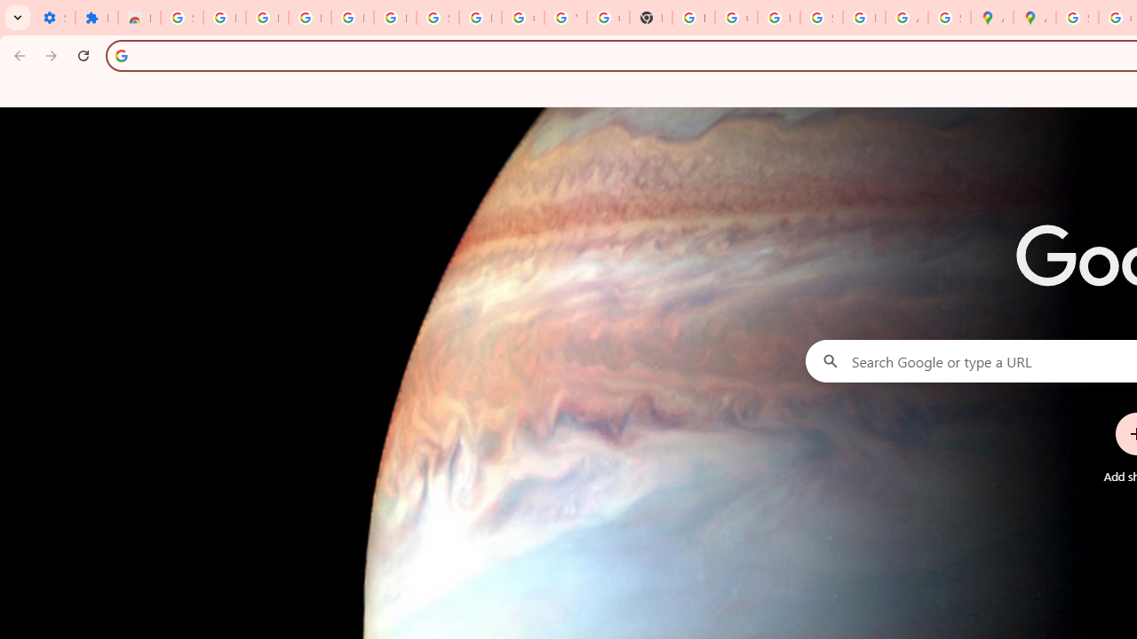  What do you see at coordinates (1077, 18) in the screenshot?
I see `Sign in - Google Accounts` at bounding box center [1077, 18].